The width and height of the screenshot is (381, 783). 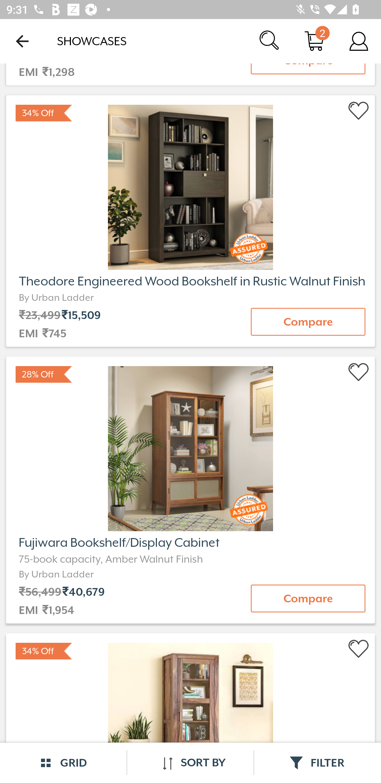 What do you see at coordinates (359, 41) in the screenshot?
I see `Account Details` at bounding box center [359, 41].